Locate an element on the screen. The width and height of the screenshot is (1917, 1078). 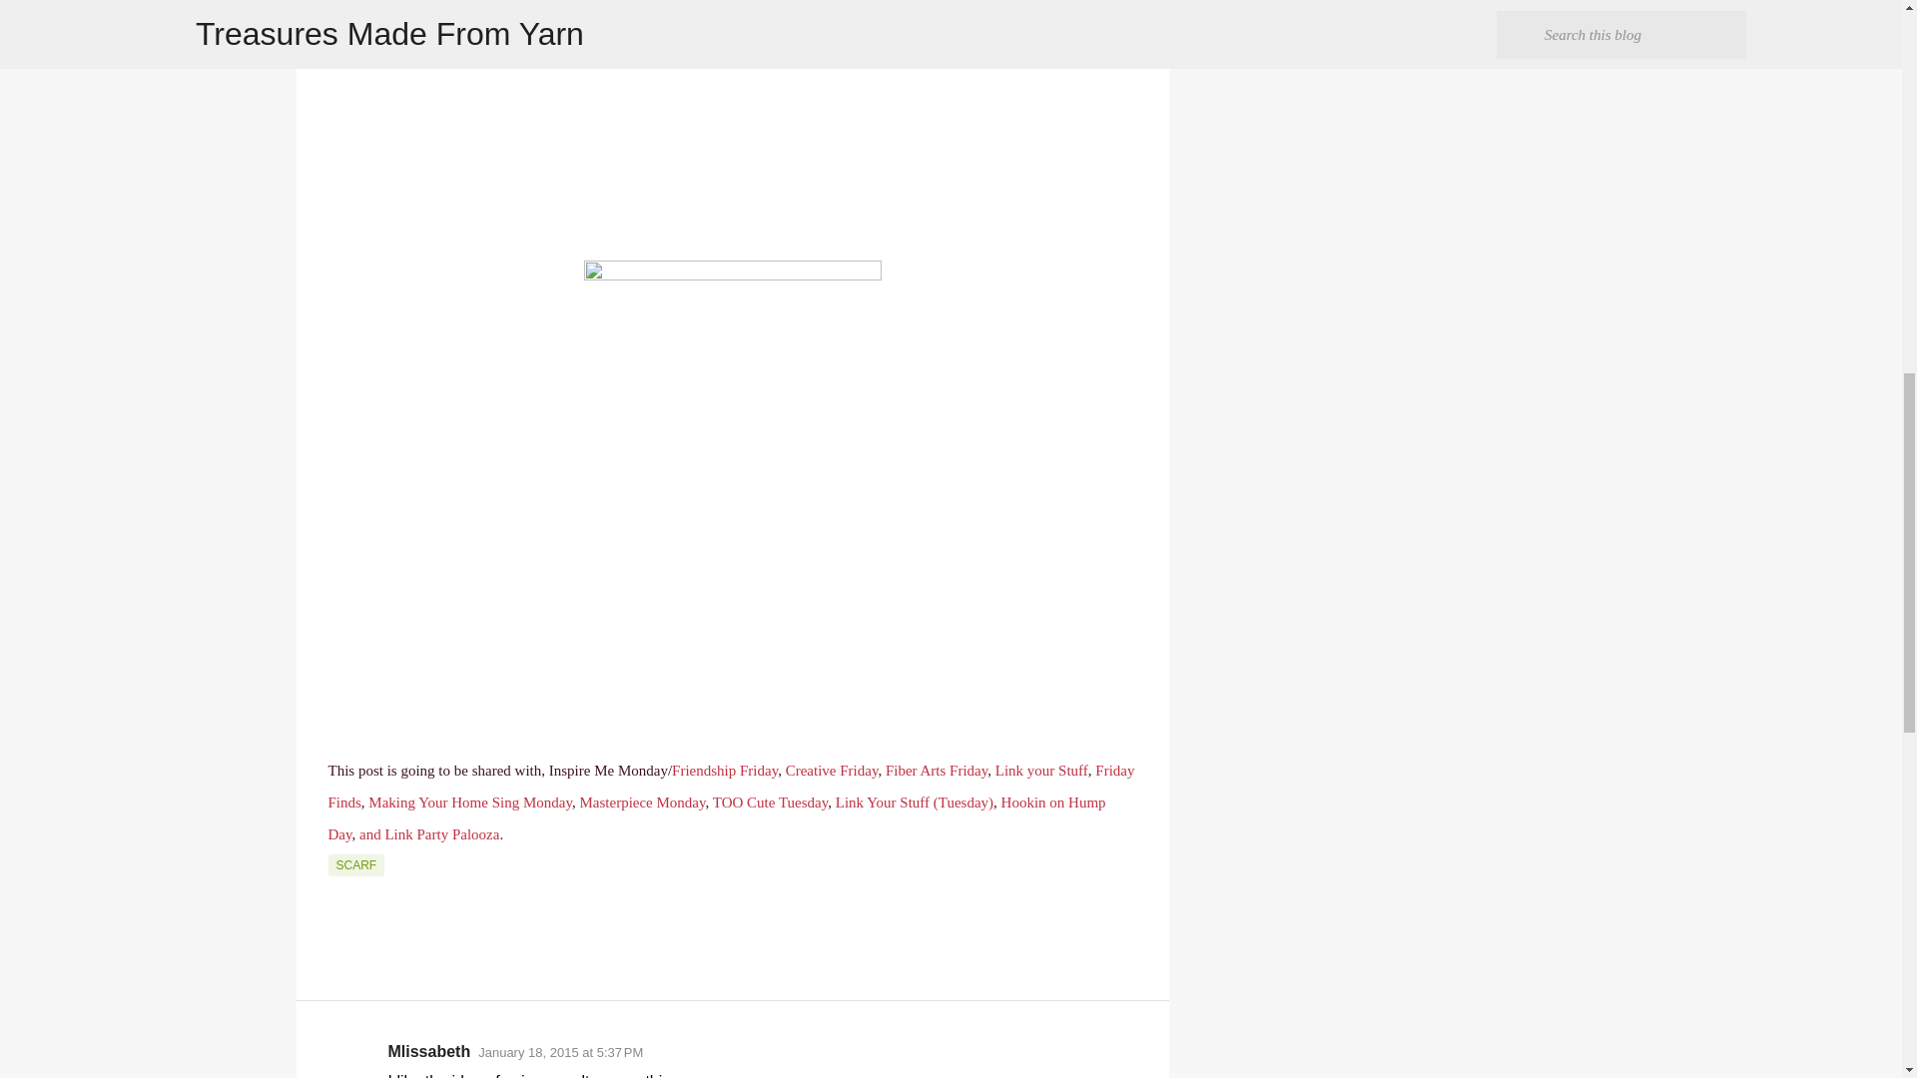
Fiber Arts Friday is located at coordinates (937, 770).